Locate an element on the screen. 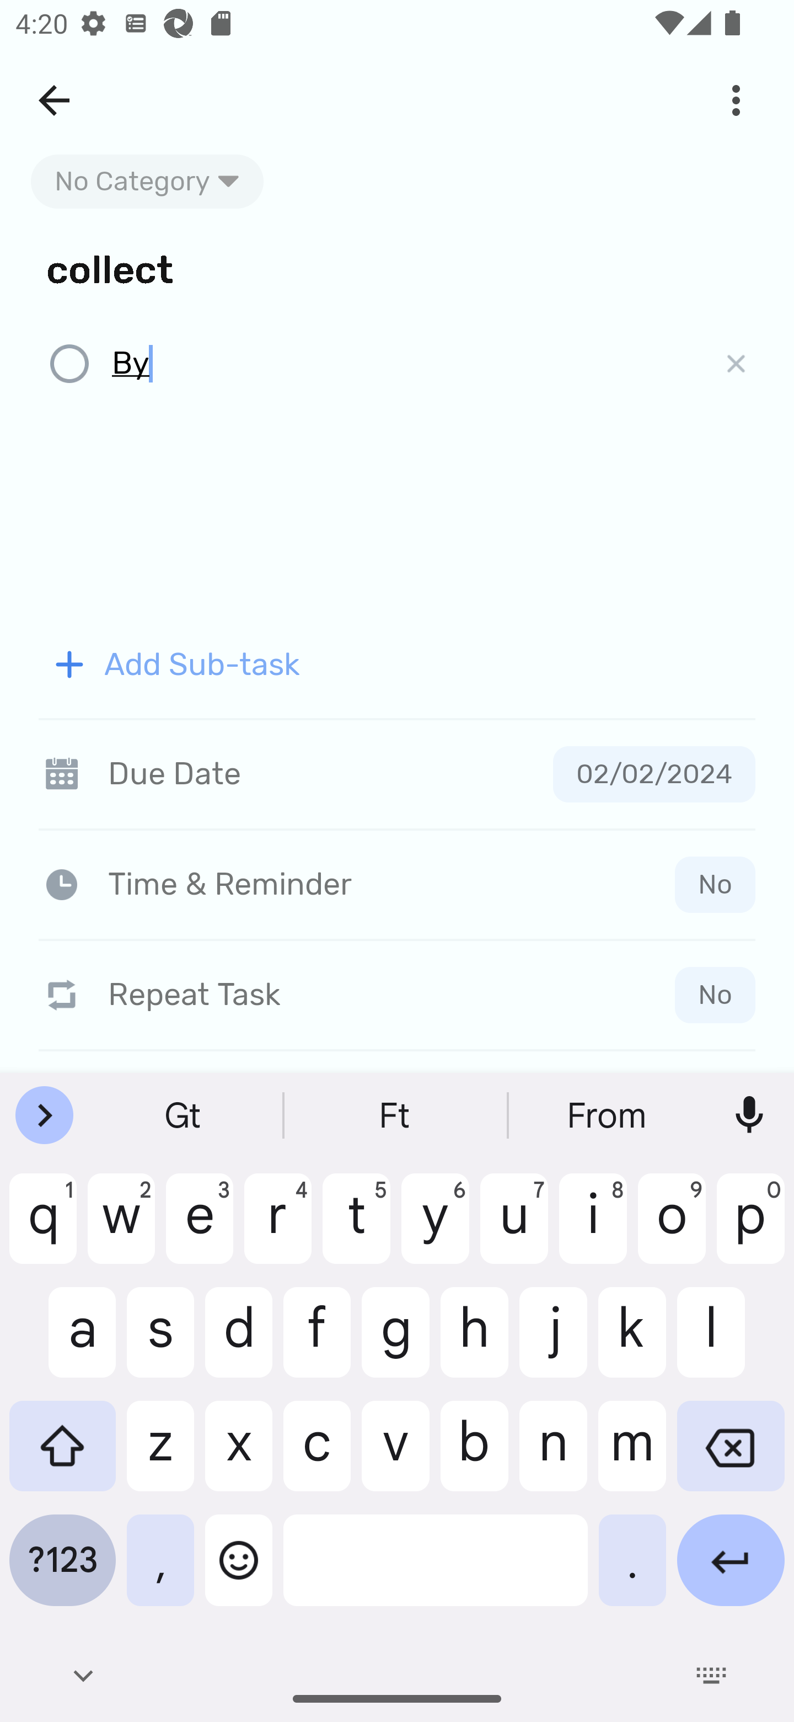  By is located at coordinates (403, 364).